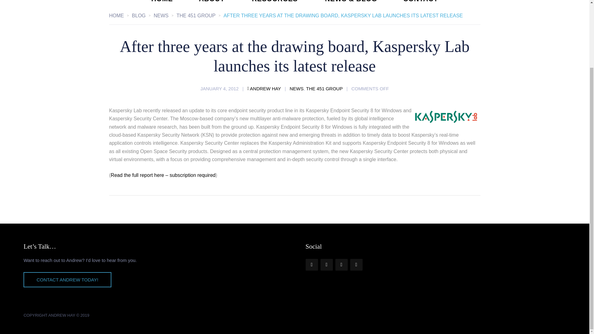 This screenshot has width=594, height=334. I want to click on Go to Blog., so click(142, 15).